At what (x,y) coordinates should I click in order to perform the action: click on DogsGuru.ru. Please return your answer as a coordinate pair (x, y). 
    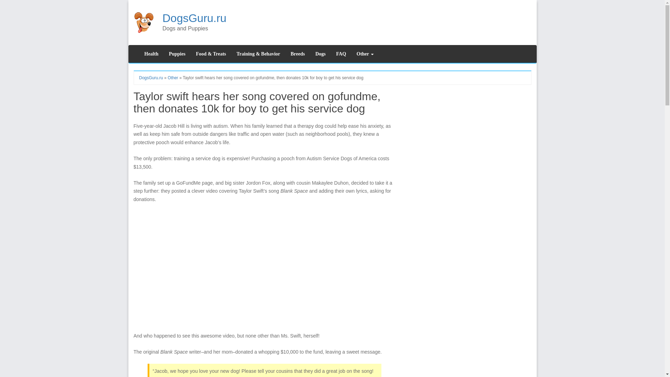
    Looking at the image, I should click on (194, 18).